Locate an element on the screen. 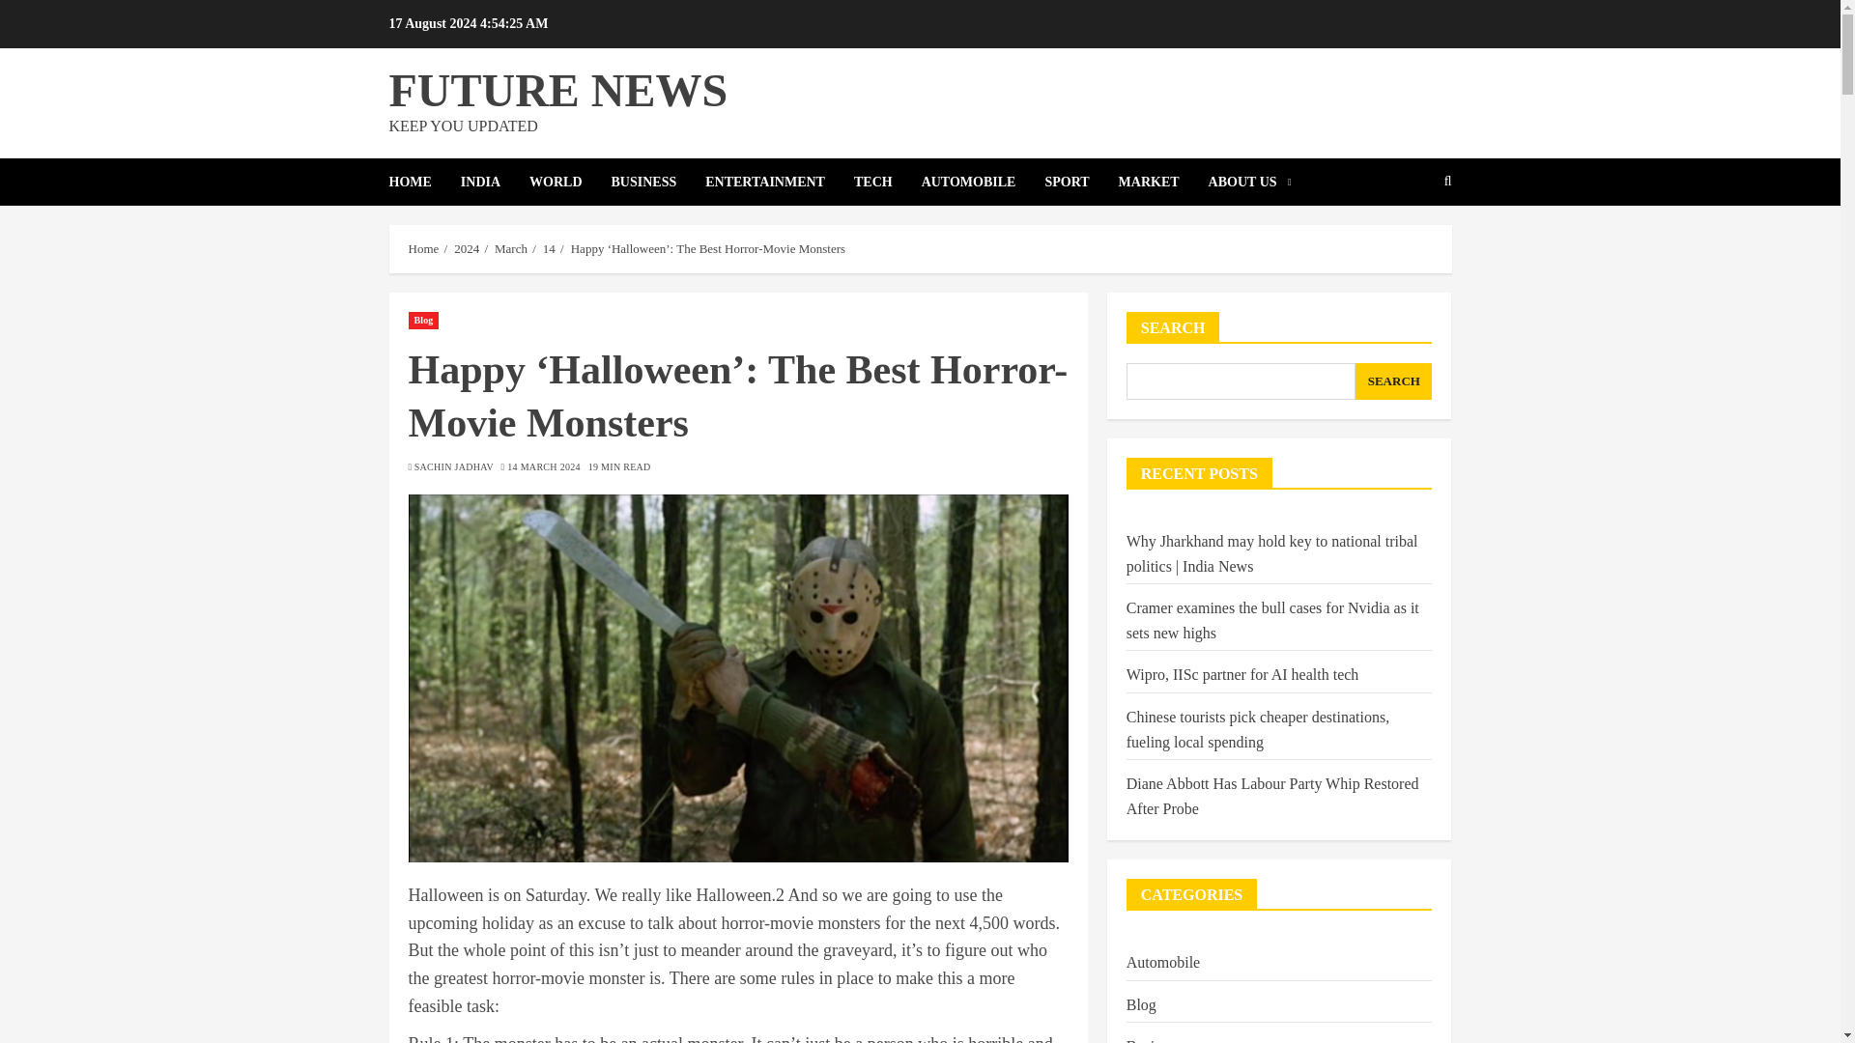 Image resolution: width=1855 pixels, height=1043 pixels. 14 MARCH 2024 is located at coordinates (543, 467).